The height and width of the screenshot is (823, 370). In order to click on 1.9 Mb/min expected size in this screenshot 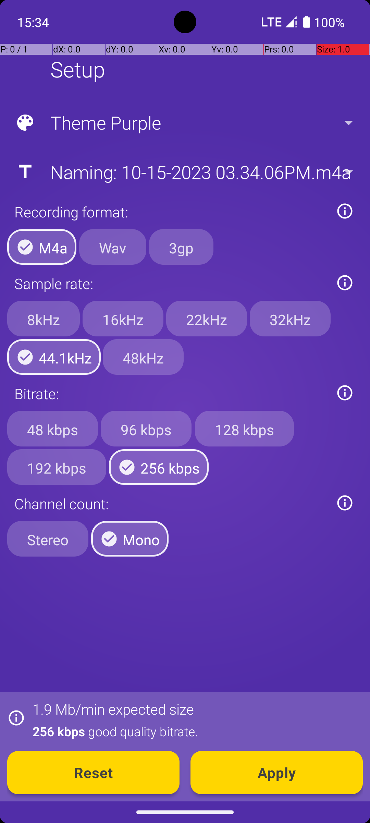, I will do `click(113, 709)`.